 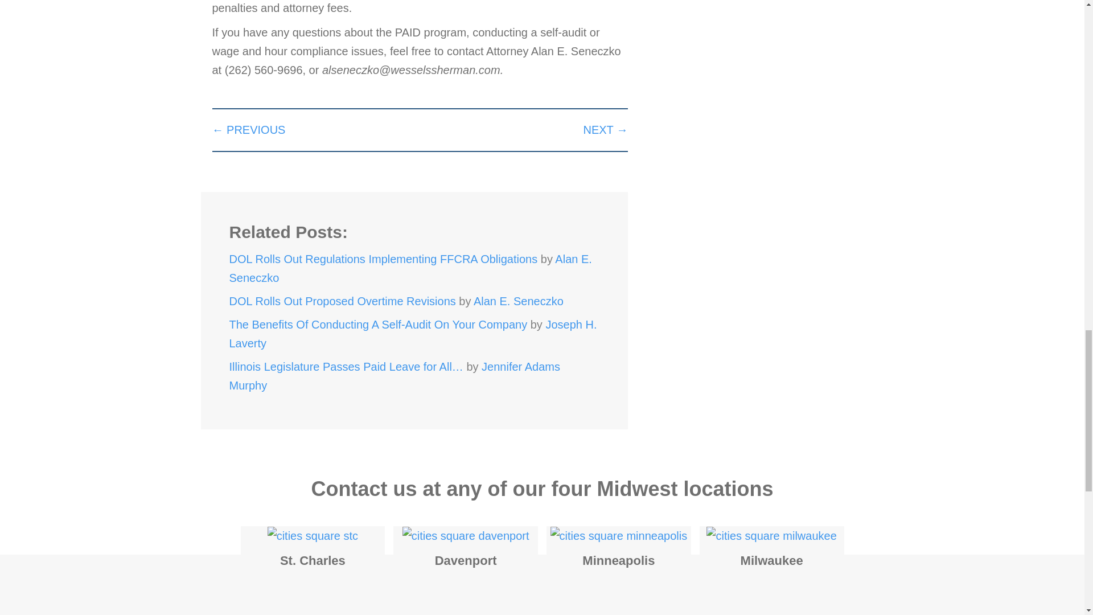 What do you see at coordinates (518, 301) in the screenshot?
I see `Alan E. Seneczko` at bounding box center [518, 301].